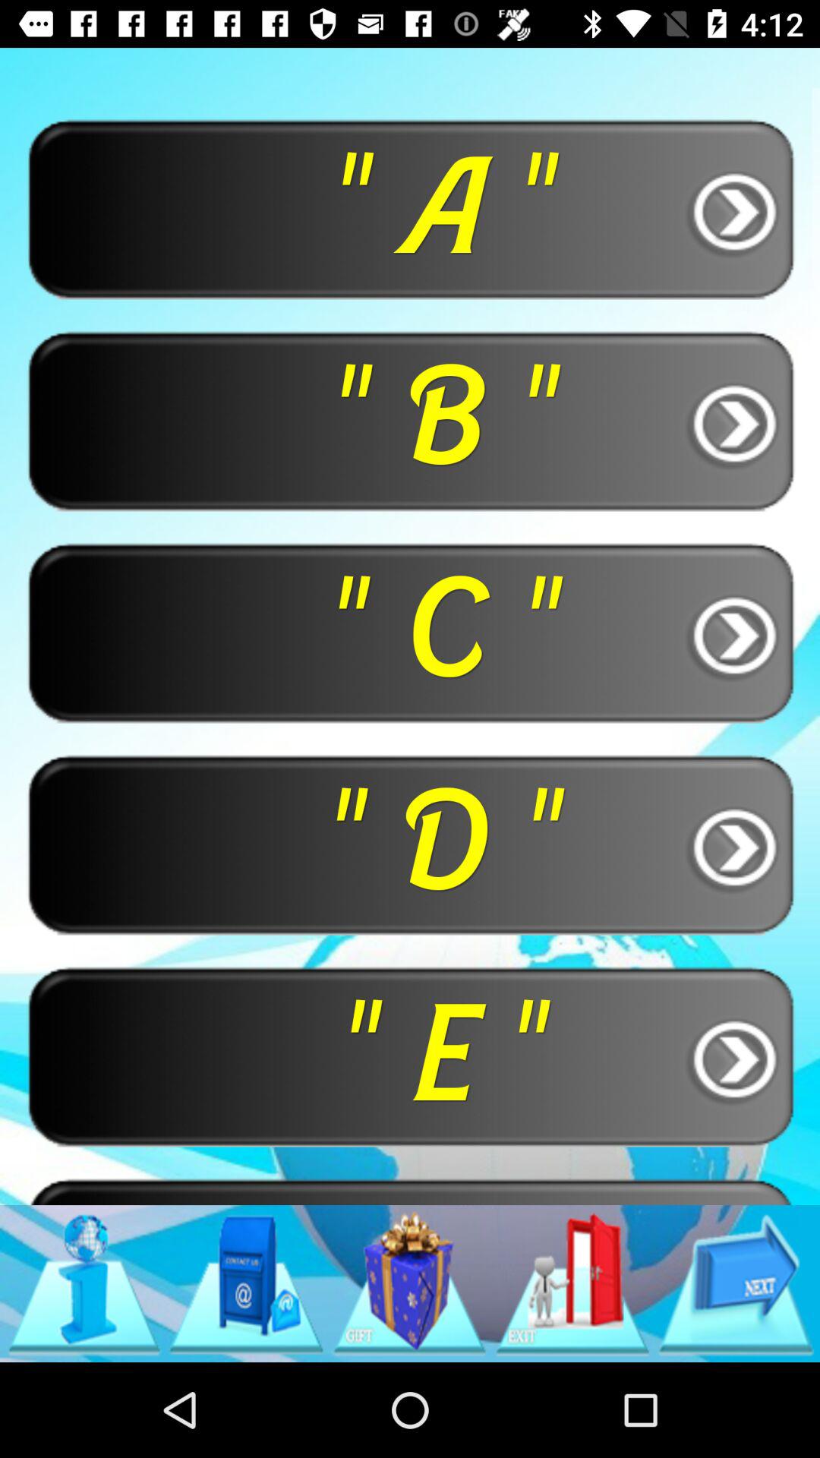 The image size is (820, 1458). I want to click on click the   " d " icon, so click(410, 844).